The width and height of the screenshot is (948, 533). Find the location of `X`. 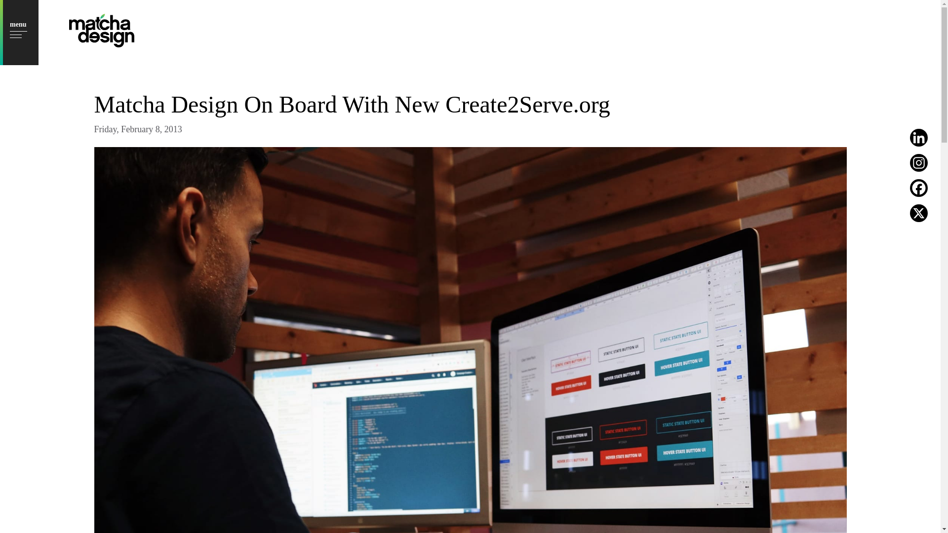

X is located at coordinates (919, 213).